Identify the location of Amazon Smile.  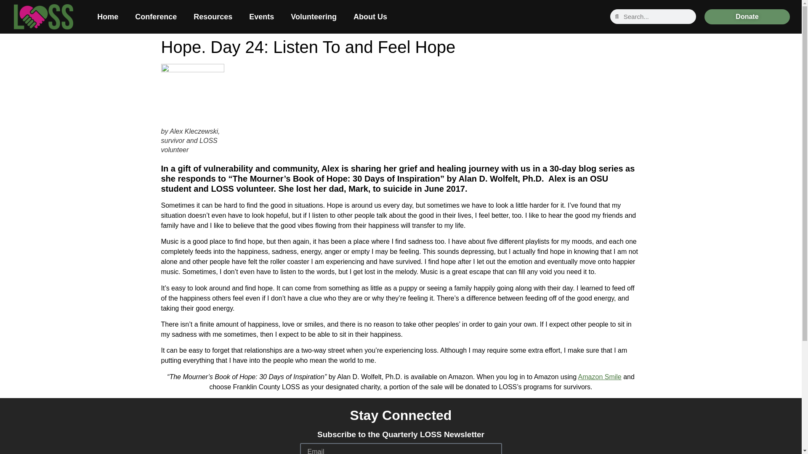
(600, 377).